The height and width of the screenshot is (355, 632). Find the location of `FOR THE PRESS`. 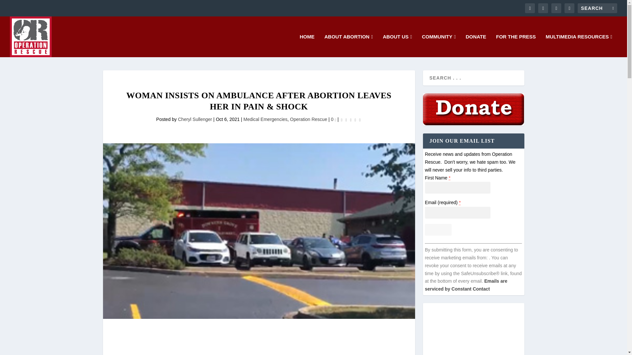

FOR THE PRESS is located at coordinates (516, 45).